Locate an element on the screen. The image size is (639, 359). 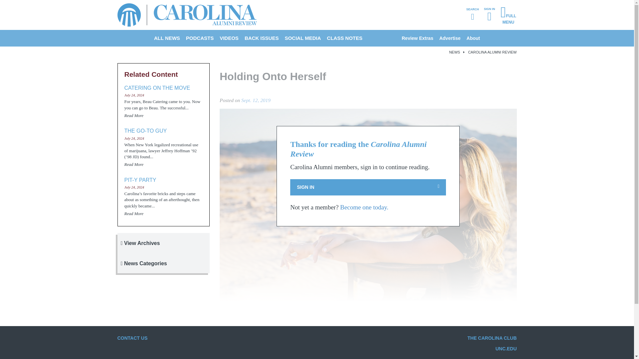
Review Extras is located at coordinates (417, 38).